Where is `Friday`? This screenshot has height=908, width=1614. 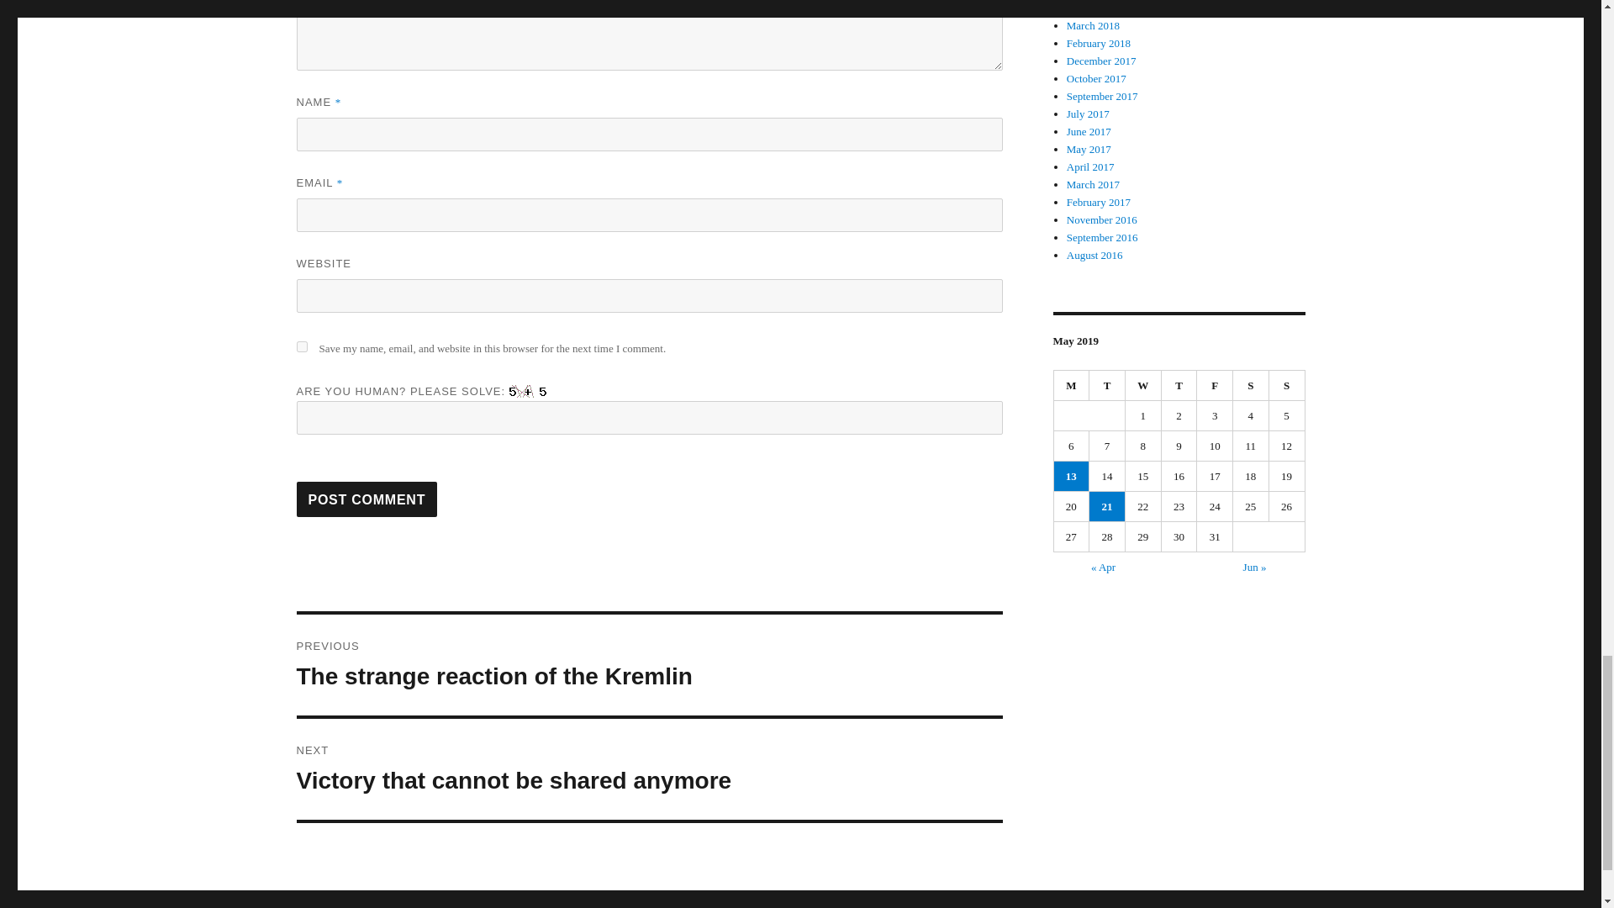
Friday is located at coordinates (1287, 385).